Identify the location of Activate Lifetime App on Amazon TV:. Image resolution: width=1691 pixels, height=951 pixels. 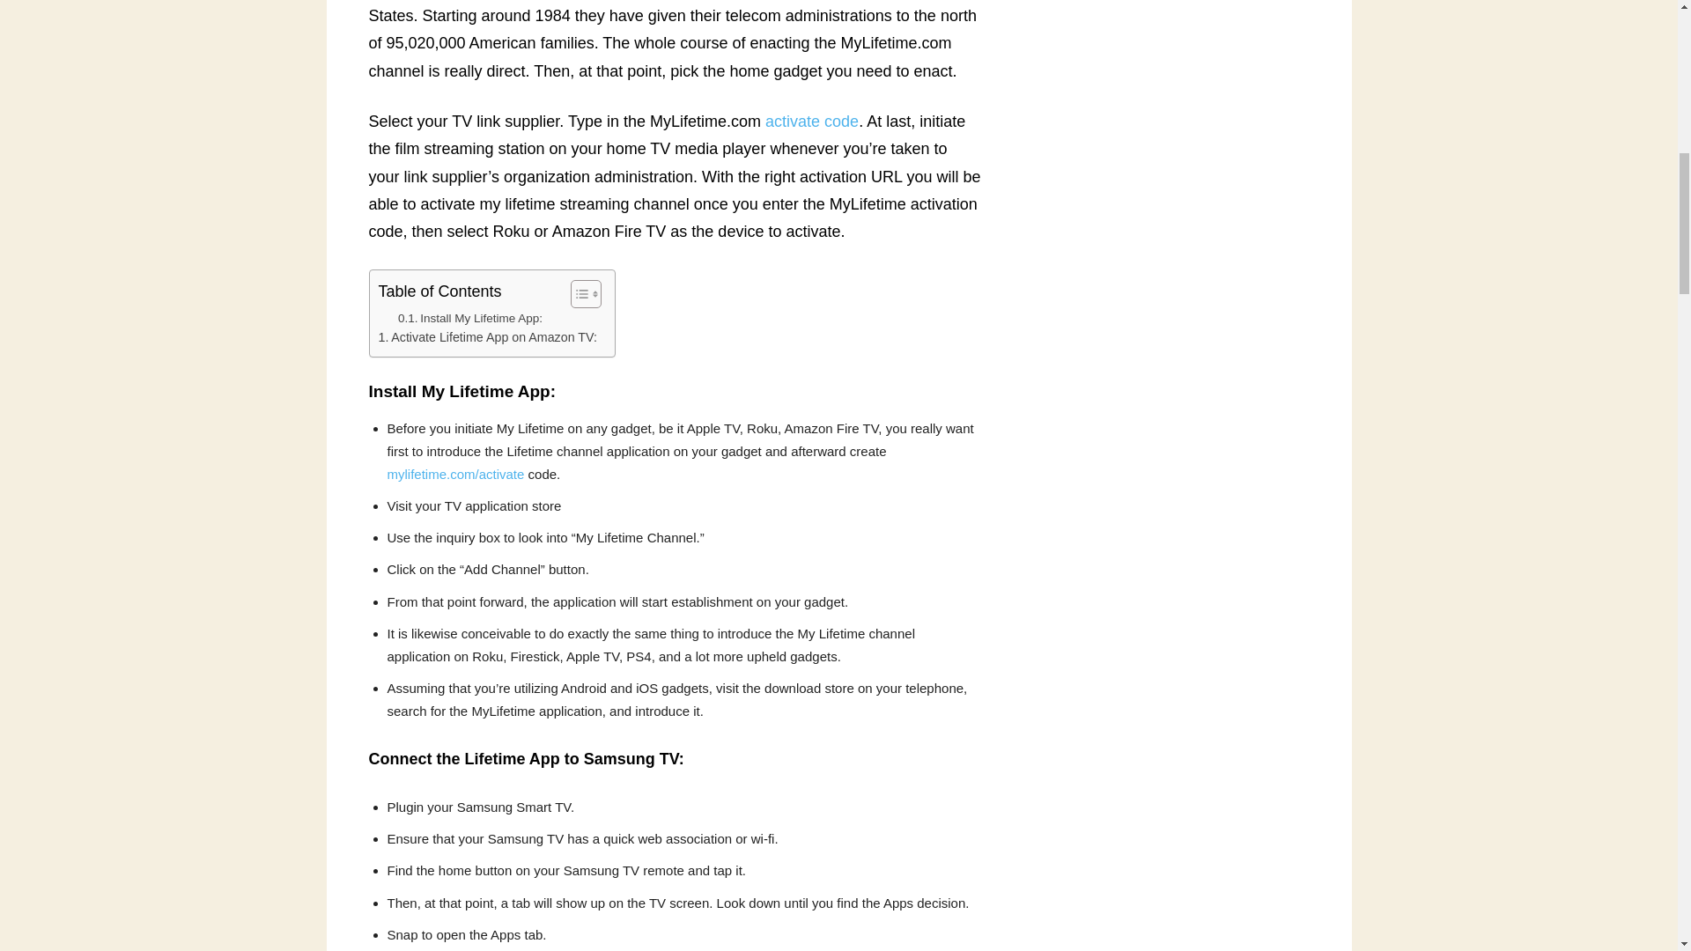
(488, 337).